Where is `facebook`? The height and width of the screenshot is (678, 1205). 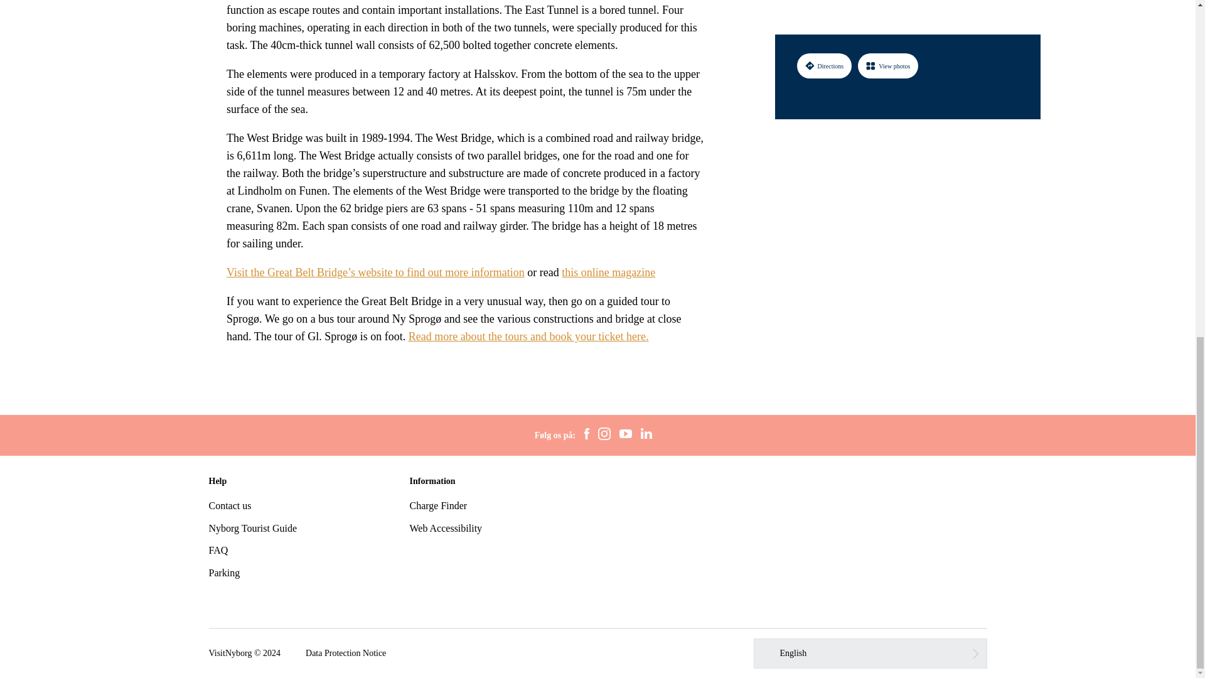
facebook is located at coordinates (586, 436).